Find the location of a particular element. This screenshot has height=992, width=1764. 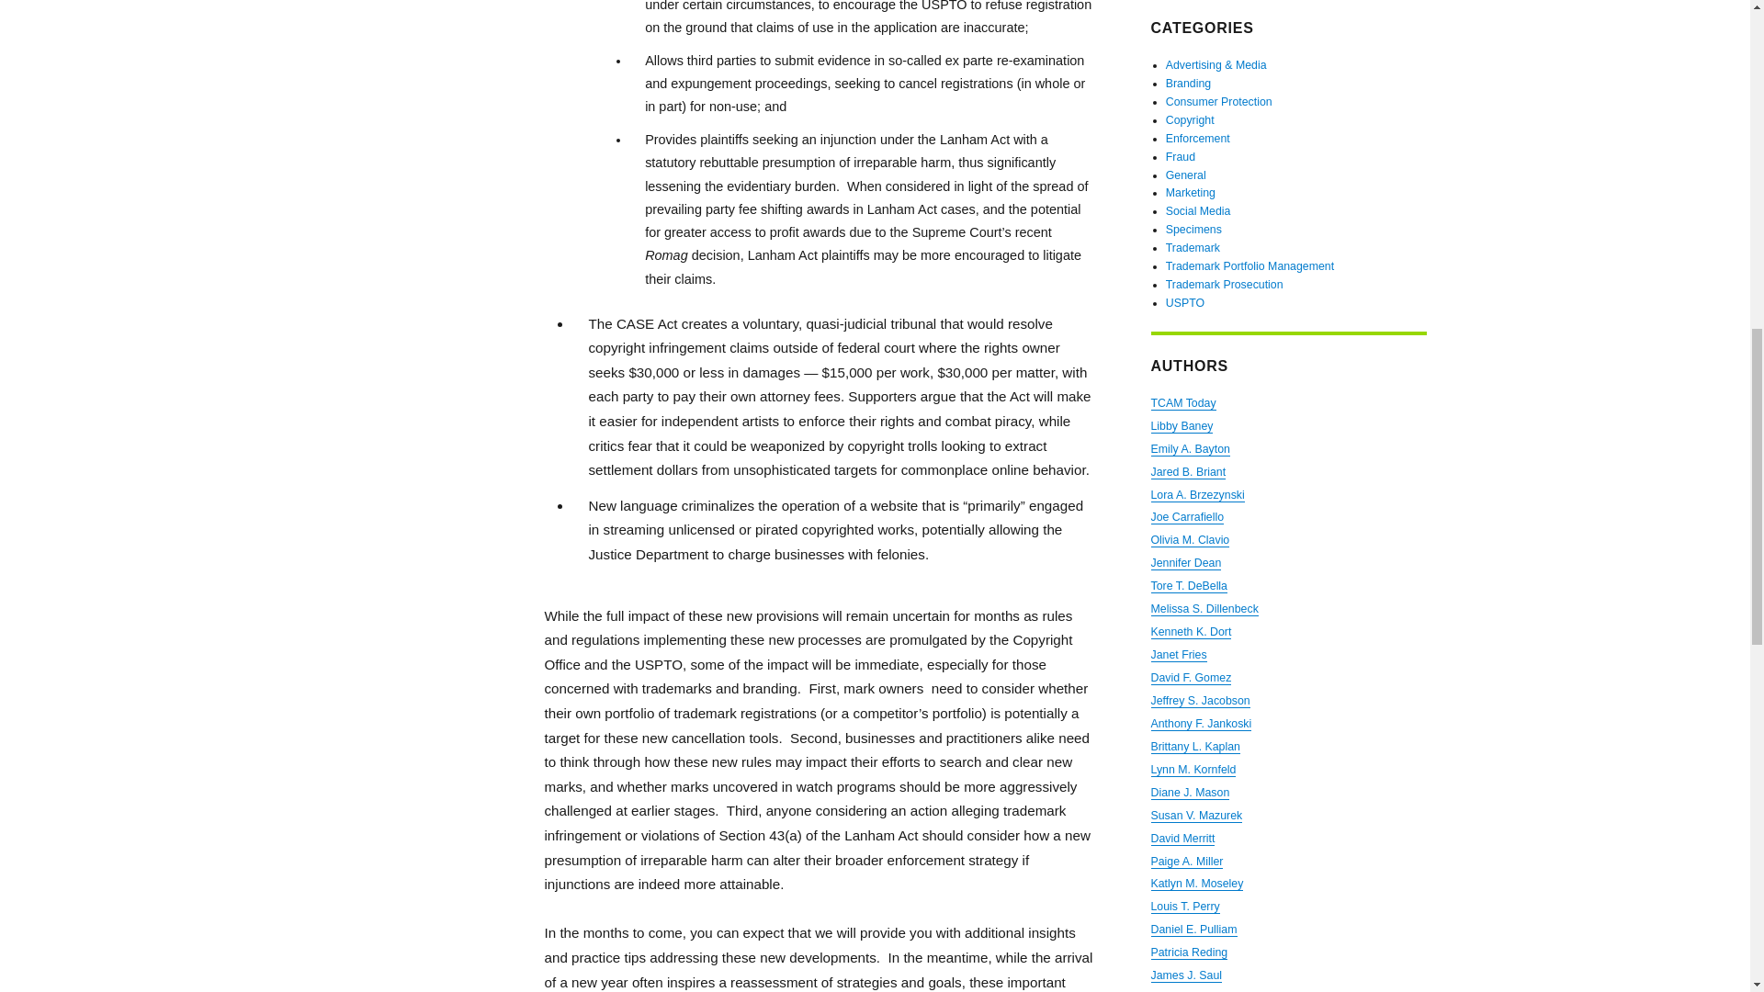

Trademark is located at coordinates (1193, 248).